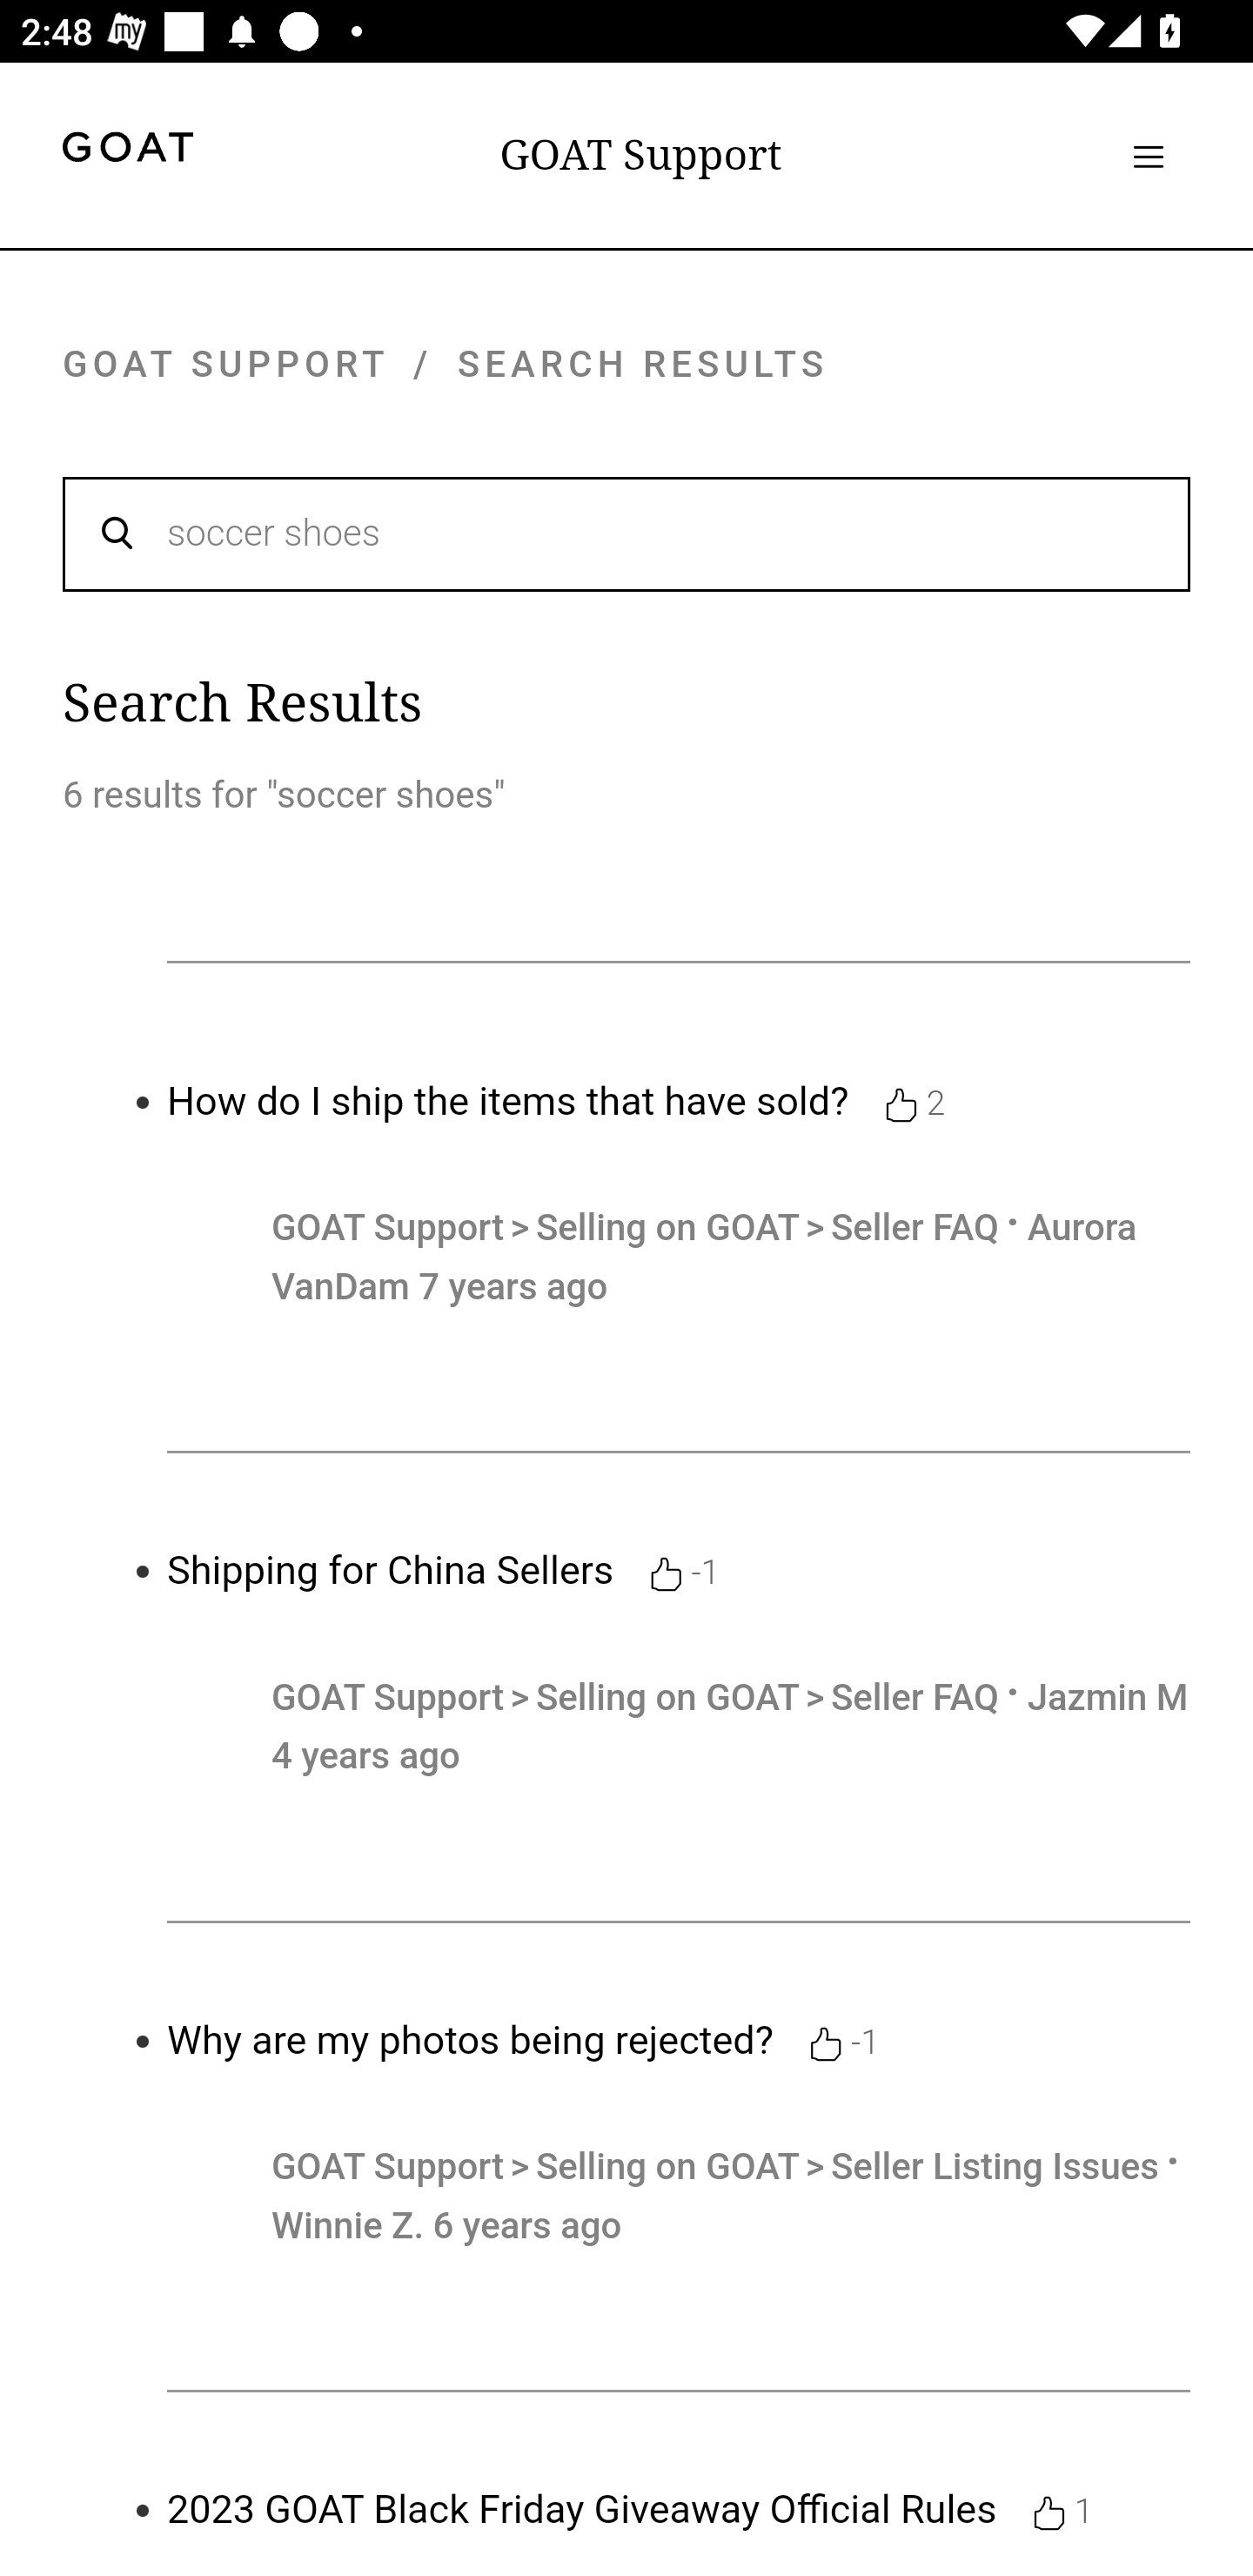 This screenshot has height=2576, width=1253. What do you see at coordinates (508, 1101) in the screenshot?
I see `How do I ship the items that have sold?` at bounding box center [508, 1101].